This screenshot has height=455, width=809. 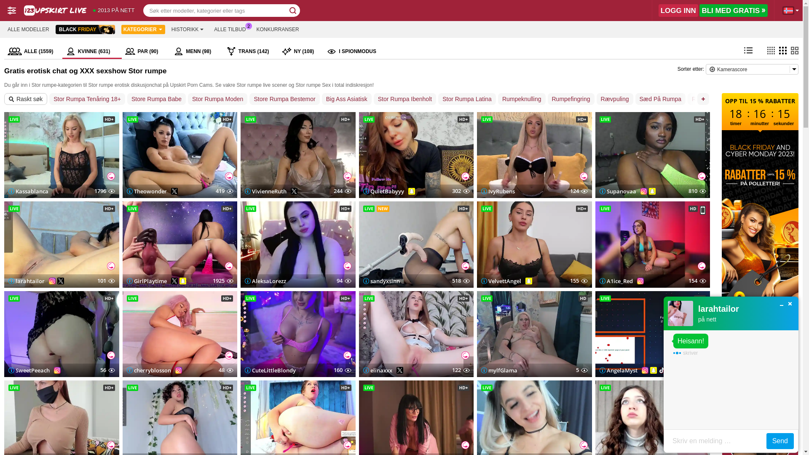 I want to click on cherryblosson, so click(x=148, y=370).